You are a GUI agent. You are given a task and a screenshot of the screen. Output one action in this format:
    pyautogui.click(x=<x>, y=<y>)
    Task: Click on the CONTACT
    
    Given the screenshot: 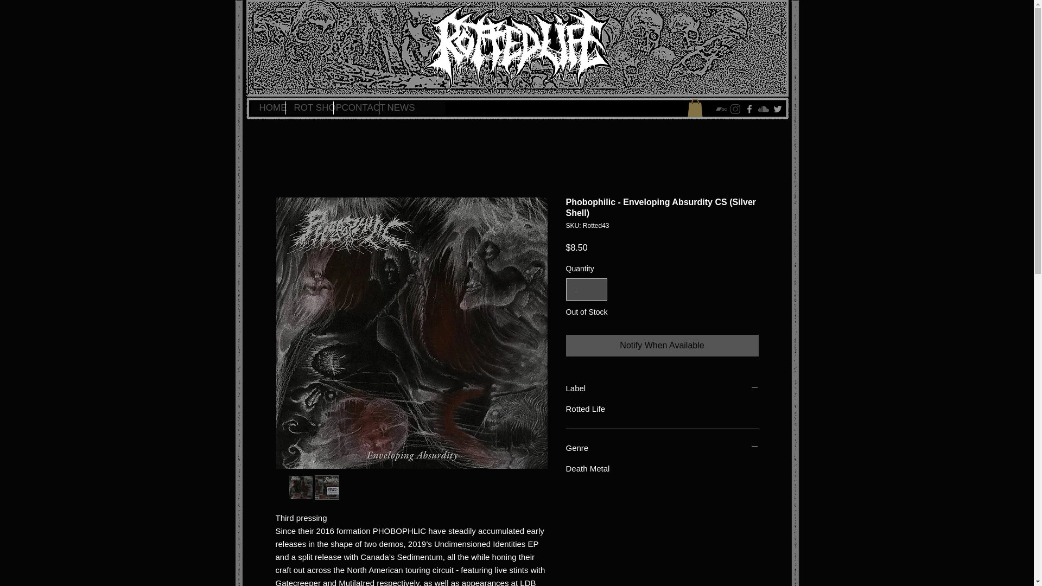 What is the action you would take?
    pyautogui.click(x=356, y=107)
    